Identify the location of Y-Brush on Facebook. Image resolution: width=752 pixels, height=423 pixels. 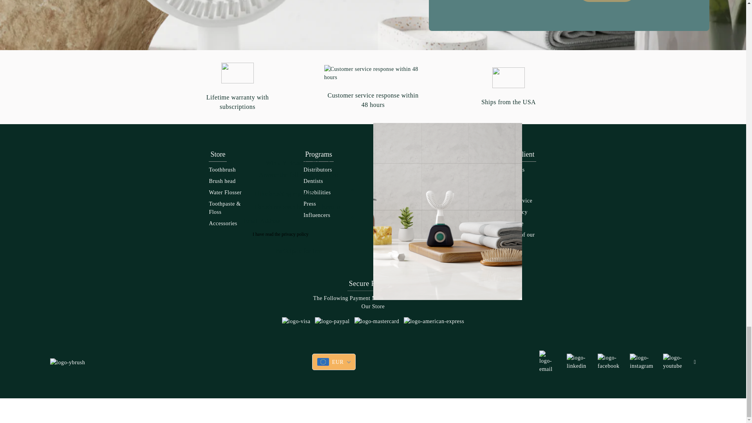
(609, 361).